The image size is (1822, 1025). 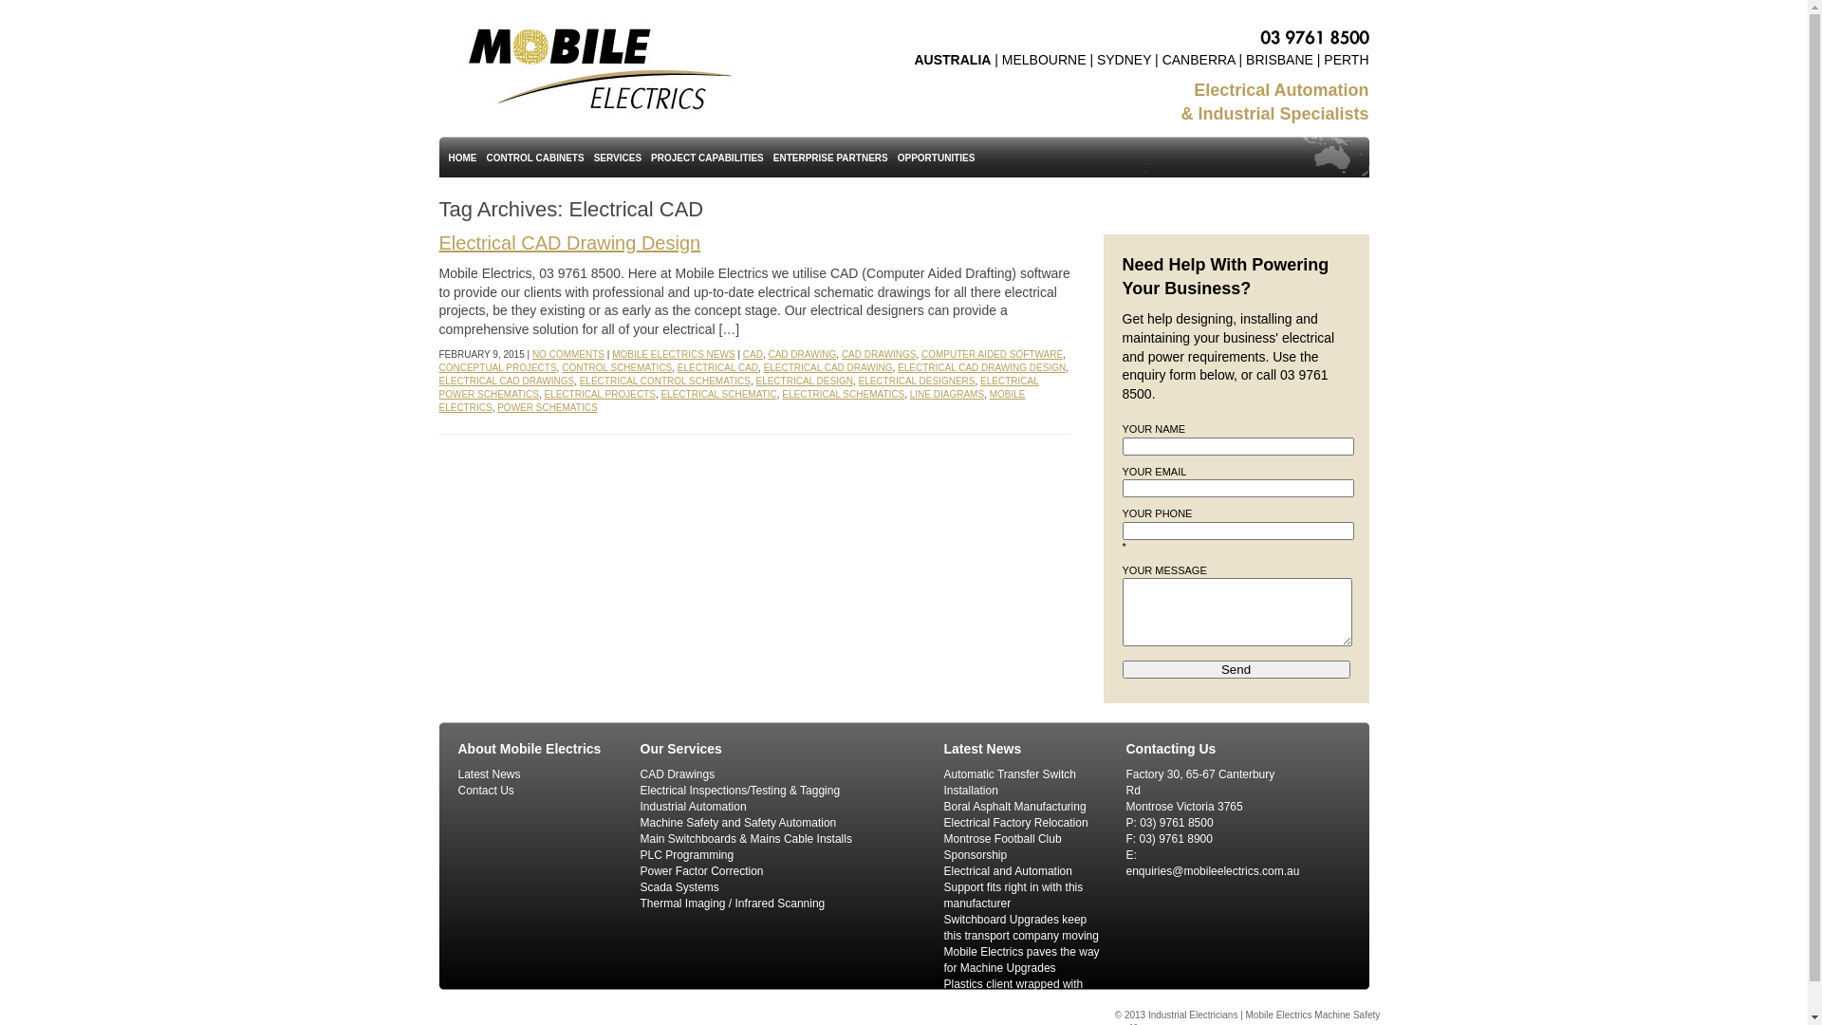 What do you see at coordinates (665, 382) in the screenshot?
I see `ELECTRICAL CONTROL SCHEMATICS` at bounding box center [665, 382].